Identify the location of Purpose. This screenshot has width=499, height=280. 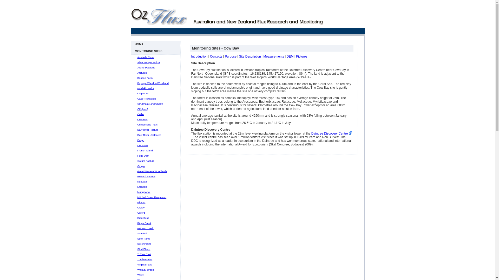
(231, 57).